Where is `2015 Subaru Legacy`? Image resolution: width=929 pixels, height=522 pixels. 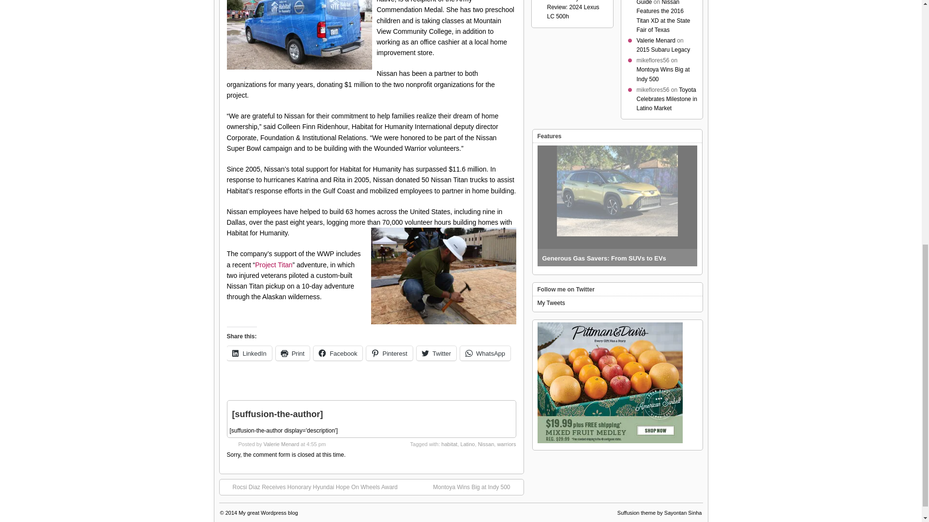
2015 Subaru Legacy is located at coordinates (663, 50).